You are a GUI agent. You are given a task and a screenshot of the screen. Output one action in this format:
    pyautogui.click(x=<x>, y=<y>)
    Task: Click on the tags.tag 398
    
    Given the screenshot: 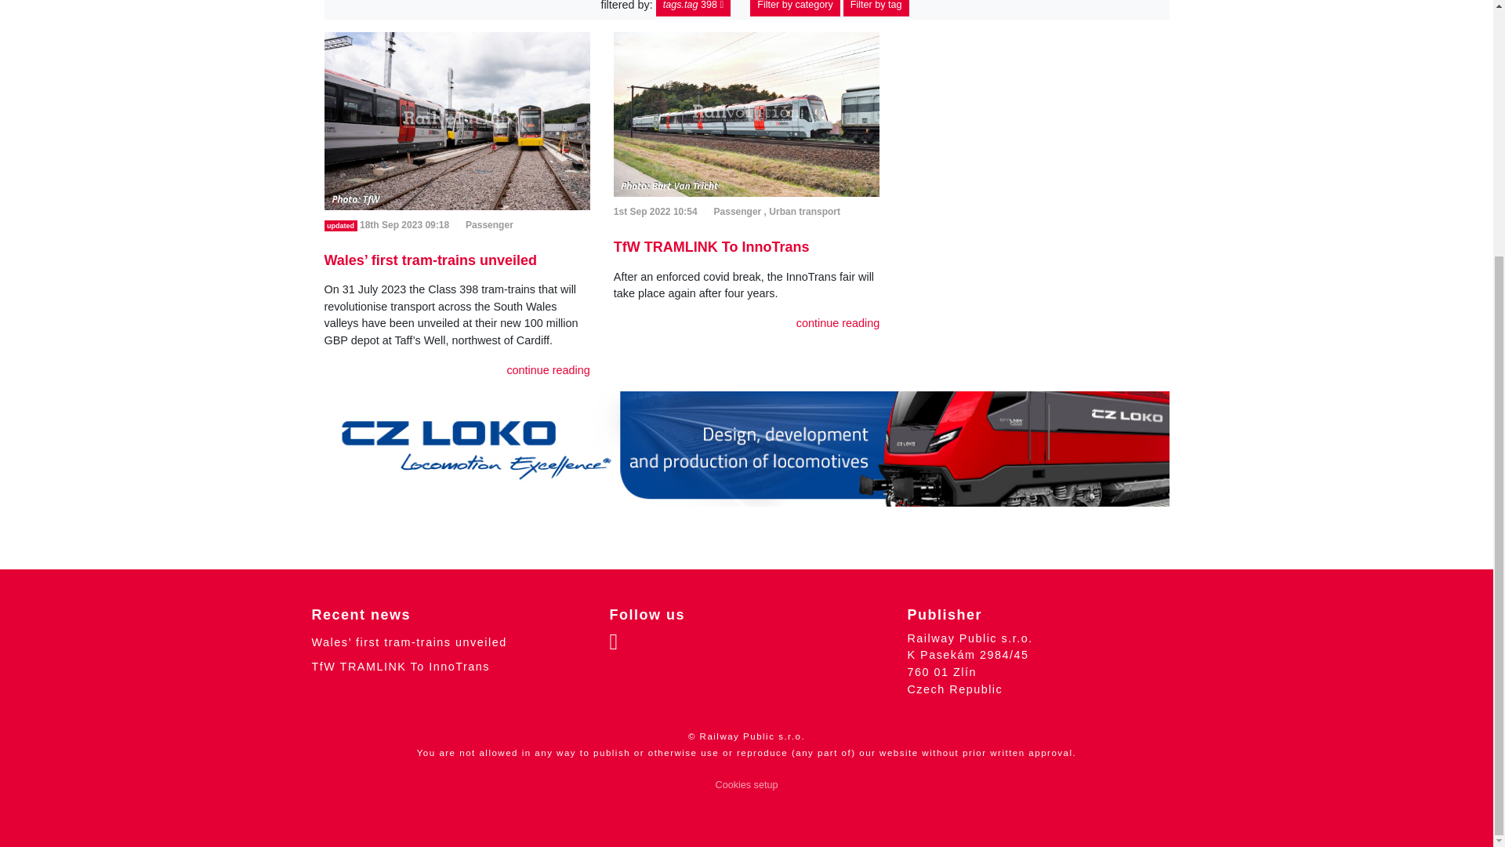 What is the action you would take?
    pyautogui.click(x=693, y=8)
    